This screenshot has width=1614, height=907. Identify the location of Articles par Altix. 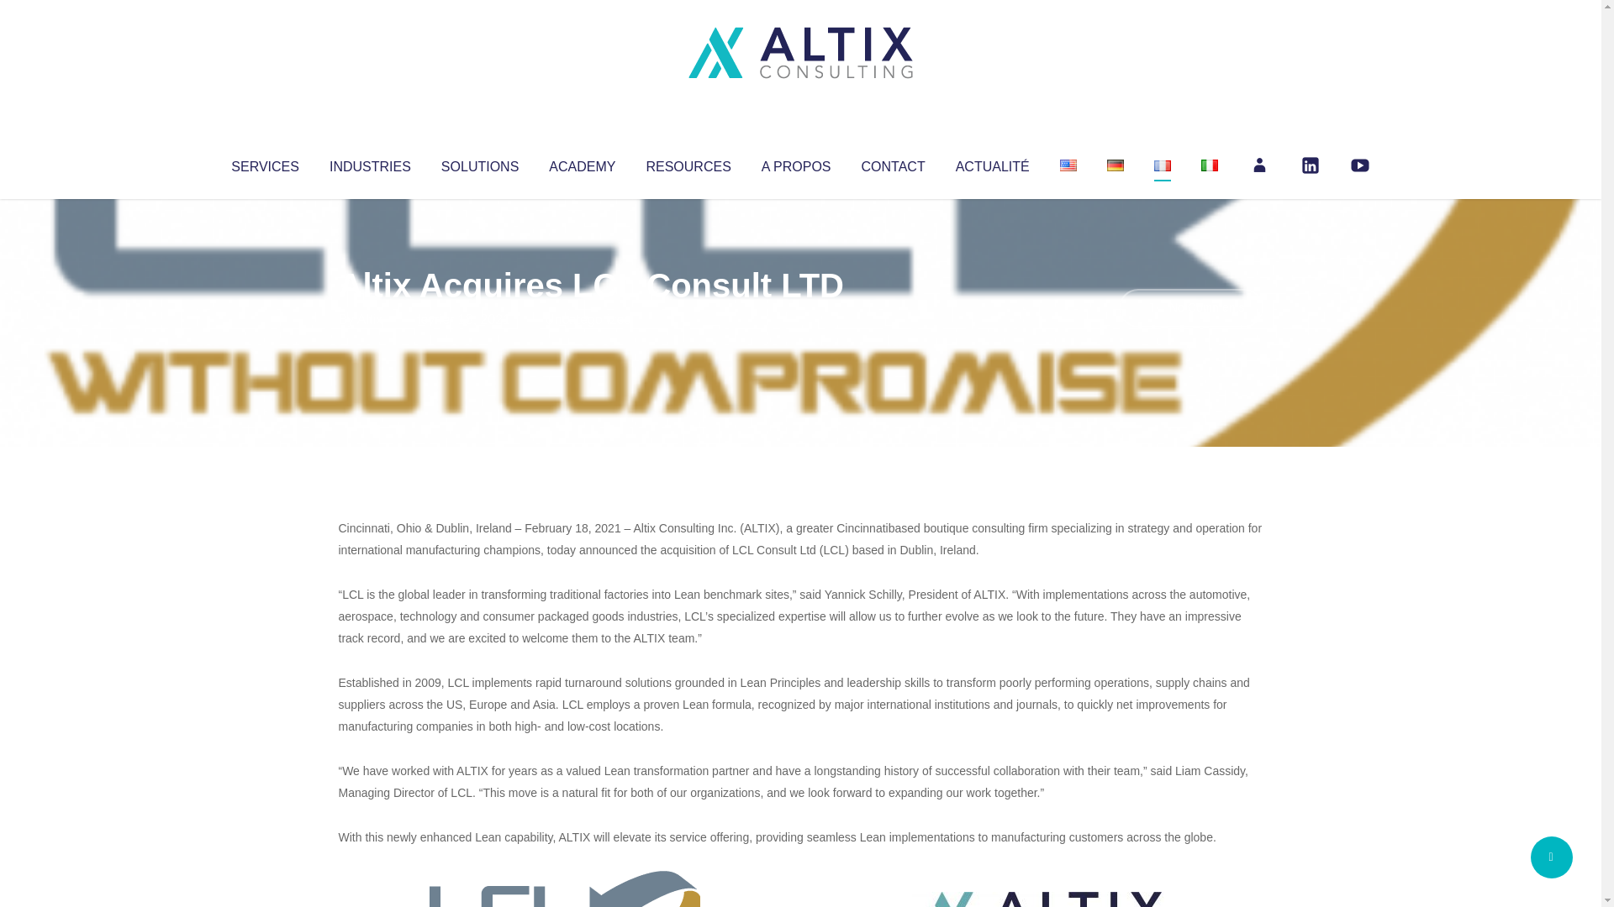
(370, 319).